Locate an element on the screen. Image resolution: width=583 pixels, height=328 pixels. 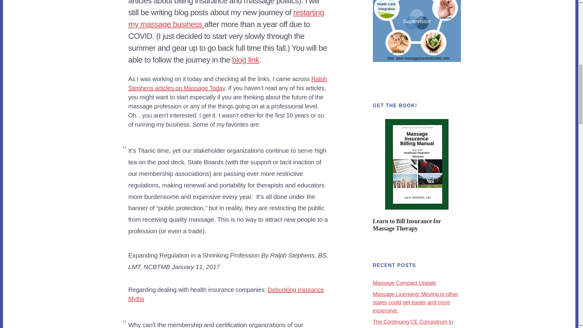
blog link is located at coordinates (245, 60).